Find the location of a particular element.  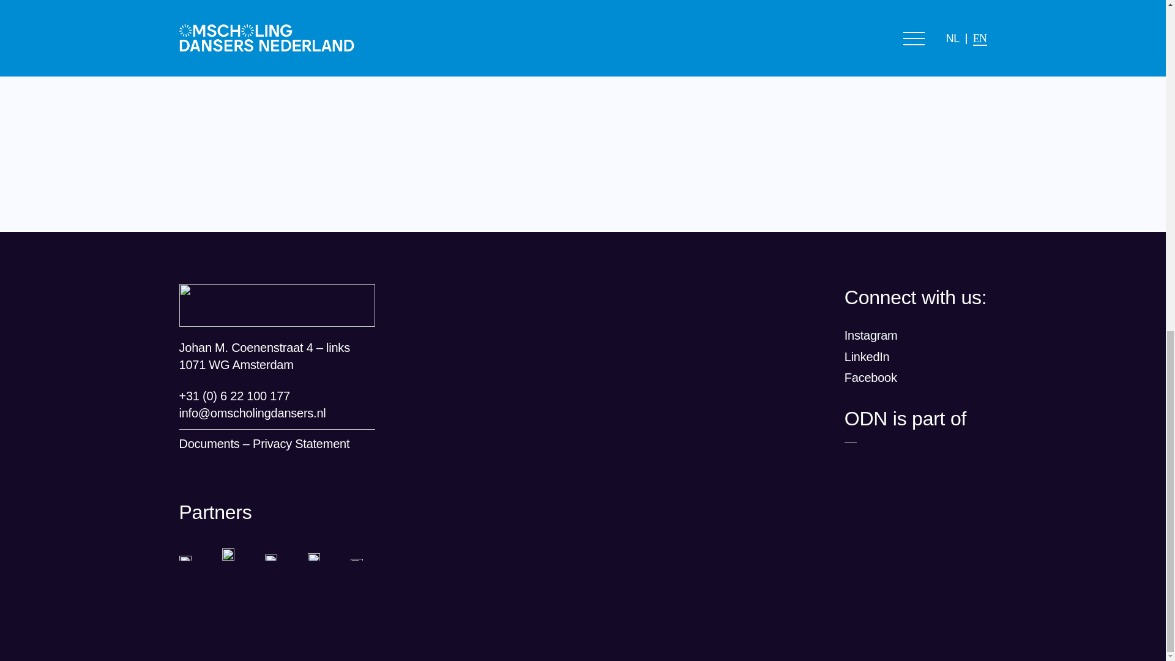

Documents is located at coordinates (209, 443).